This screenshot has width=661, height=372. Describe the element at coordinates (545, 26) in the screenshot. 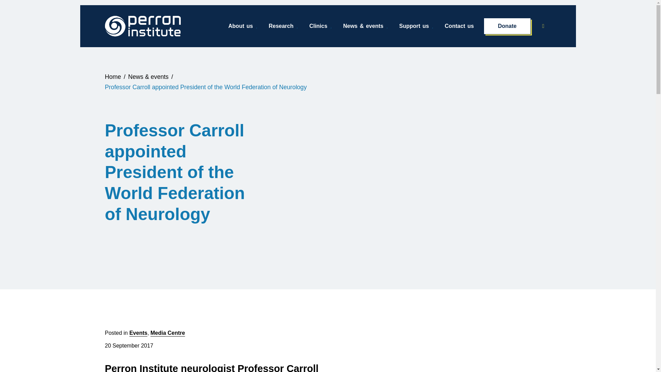

I see `Search` at that location.